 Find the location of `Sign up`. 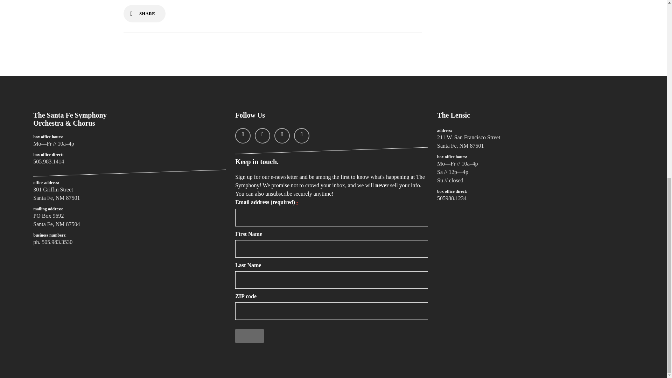

Sign up is located at coordinates (249, 336).